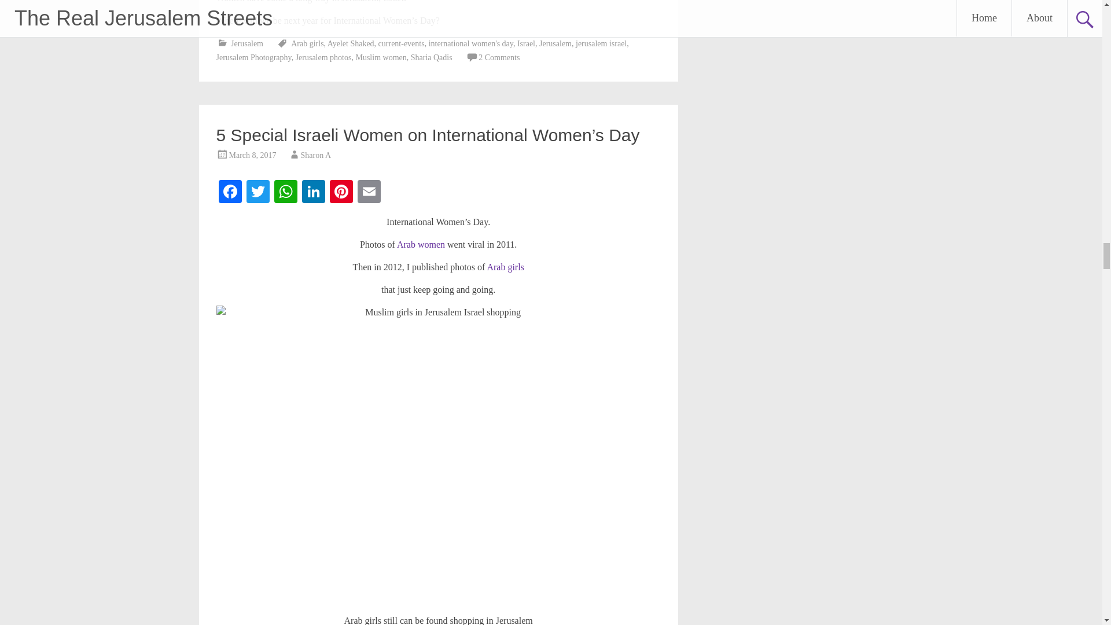 This screenshot has height=625, width=1111. What do you see at coordinates (252, 155) in the screenshot?
I see `March 8, 2017` at bounding box center [252, 155].